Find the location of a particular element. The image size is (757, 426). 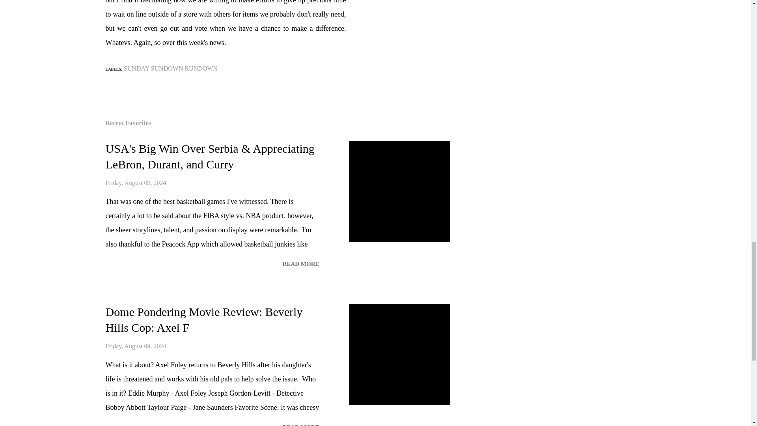

READ MORE is located at coordinates (300, 424).